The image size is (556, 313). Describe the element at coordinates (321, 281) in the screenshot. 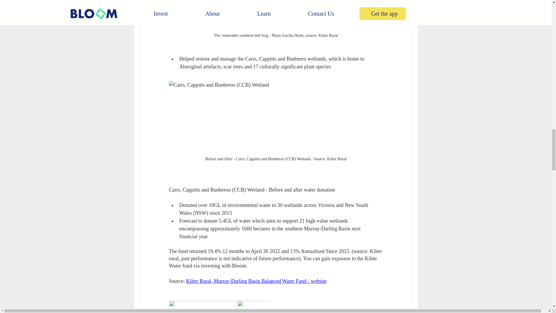

I see `ebsite` at that location.